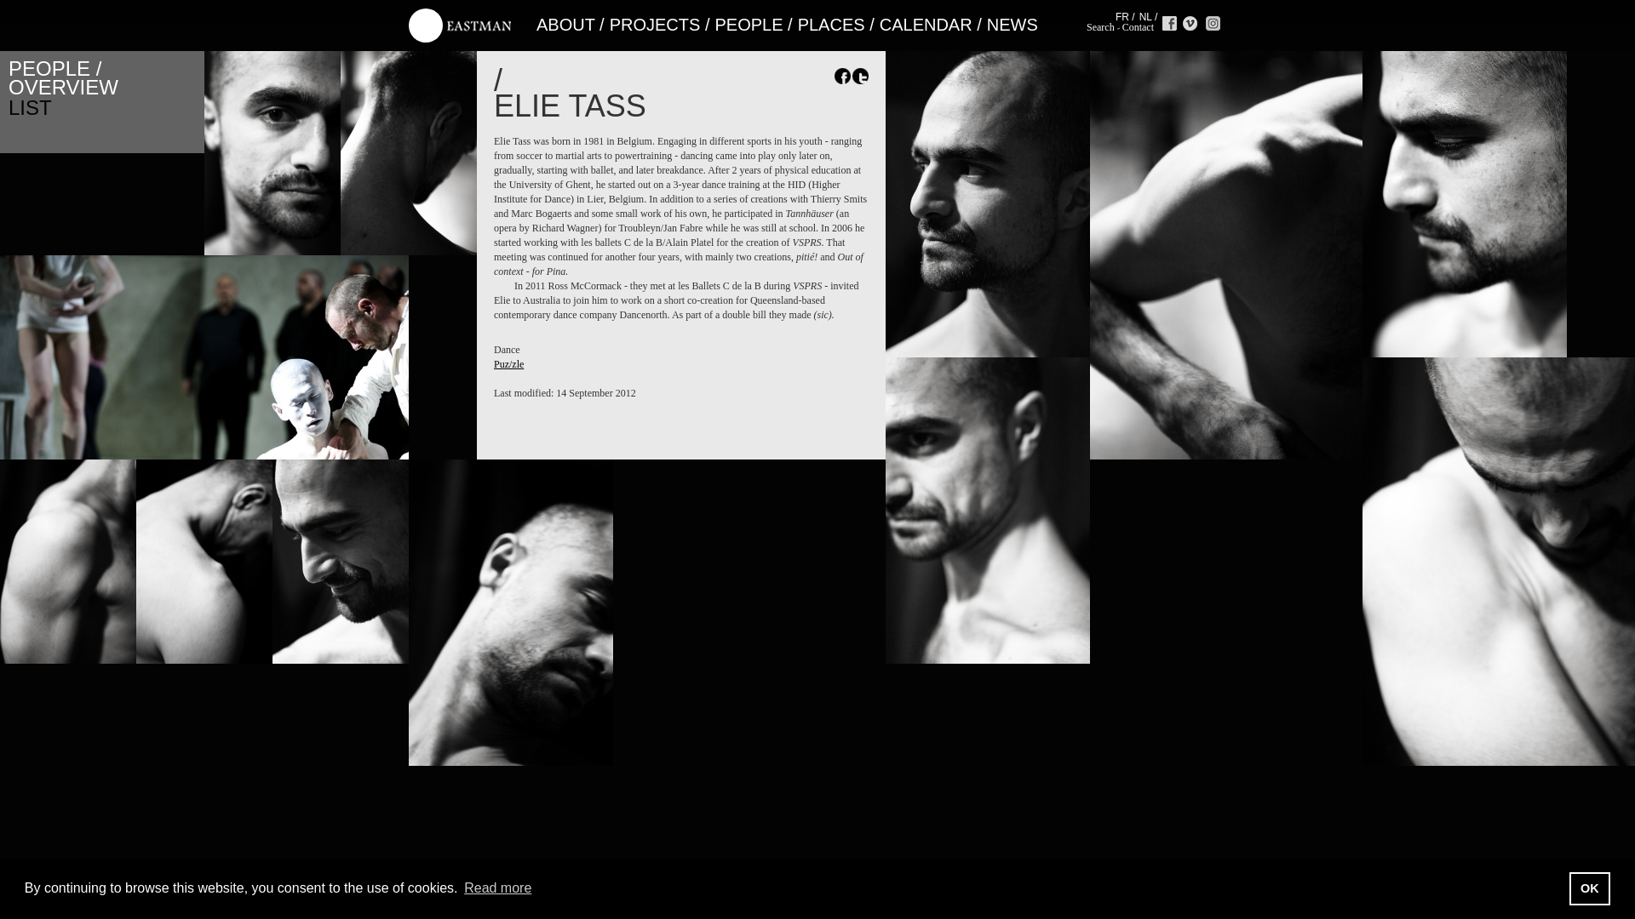 The image size is (1635, 919). What do you see at coordinates (926, 24) in the screenshot?
I see `CALENDAR` at bounding box center [926, 24].